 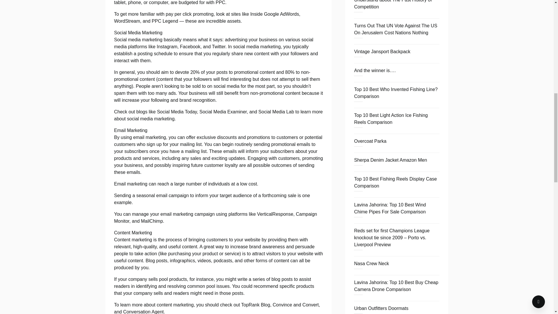 What do you see at coordinates (381, 308) in the screenshot?
I see `Urban Outfitters Doormats` at bounding box center [381, 308].